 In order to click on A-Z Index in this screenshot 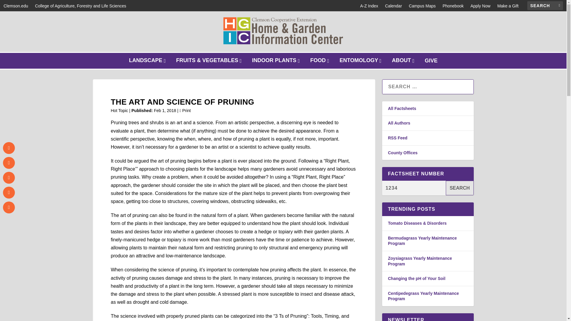, I will do `click(148, 61)`.